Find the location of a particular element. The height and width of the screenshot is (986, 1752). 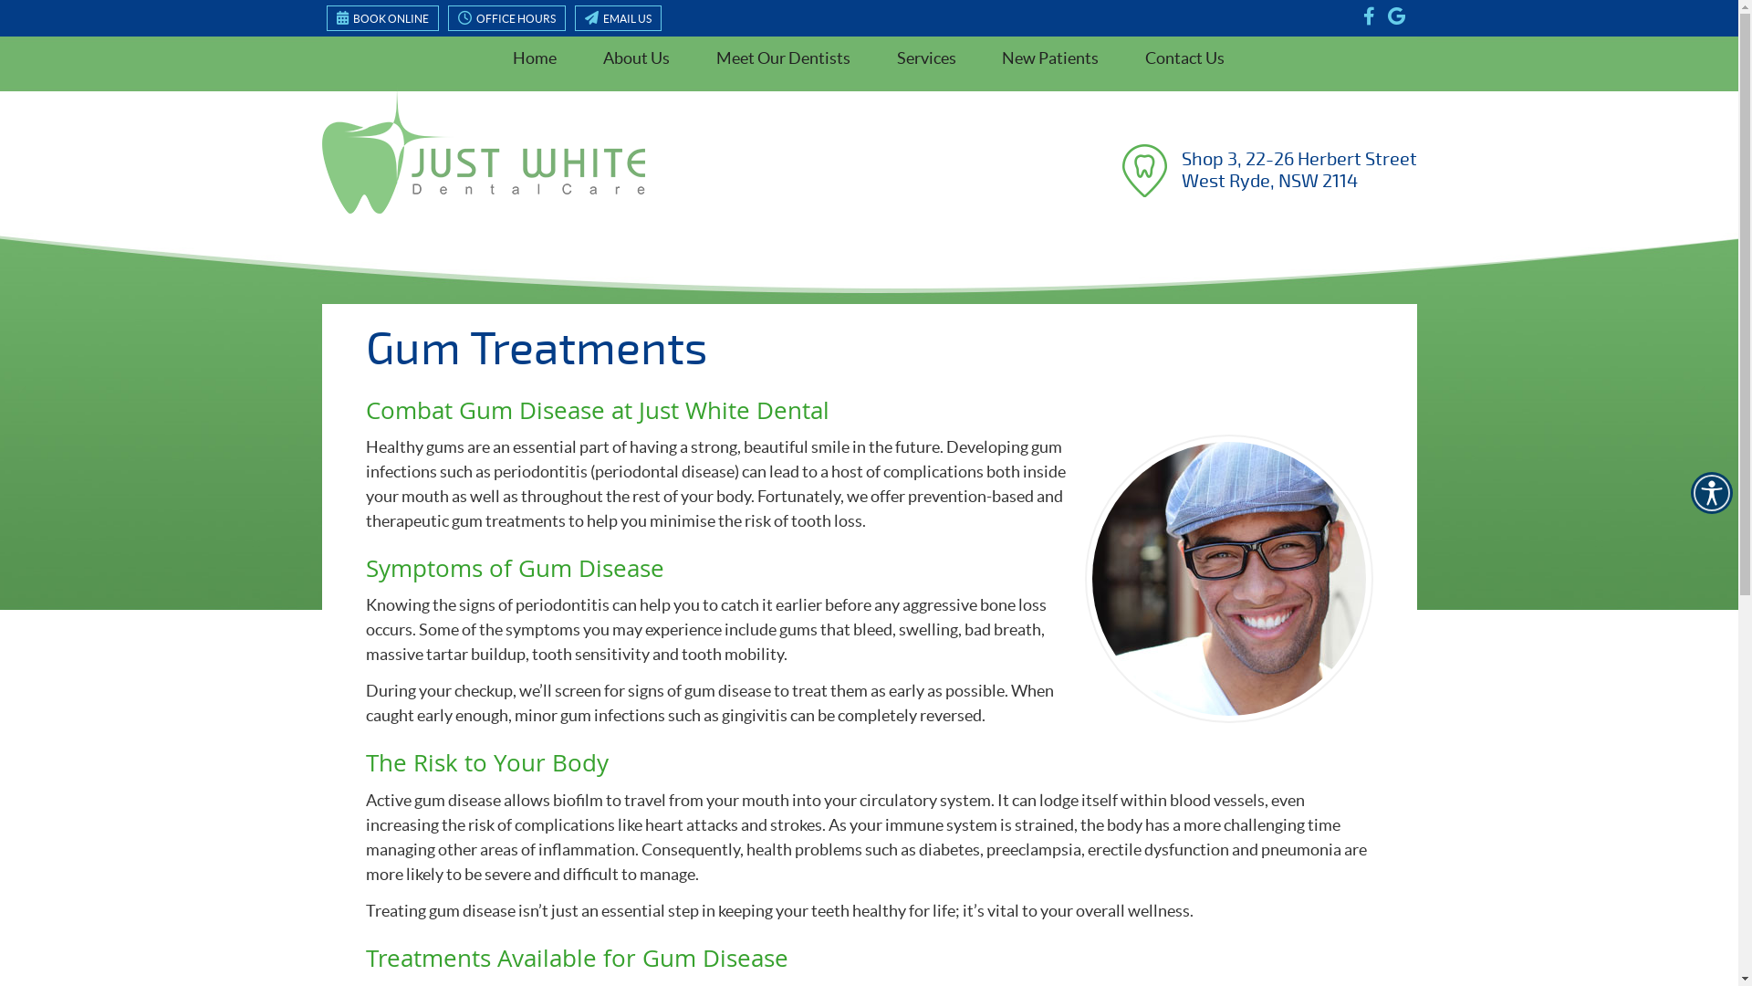

EMAIL US is located at coordinates (619, 18).